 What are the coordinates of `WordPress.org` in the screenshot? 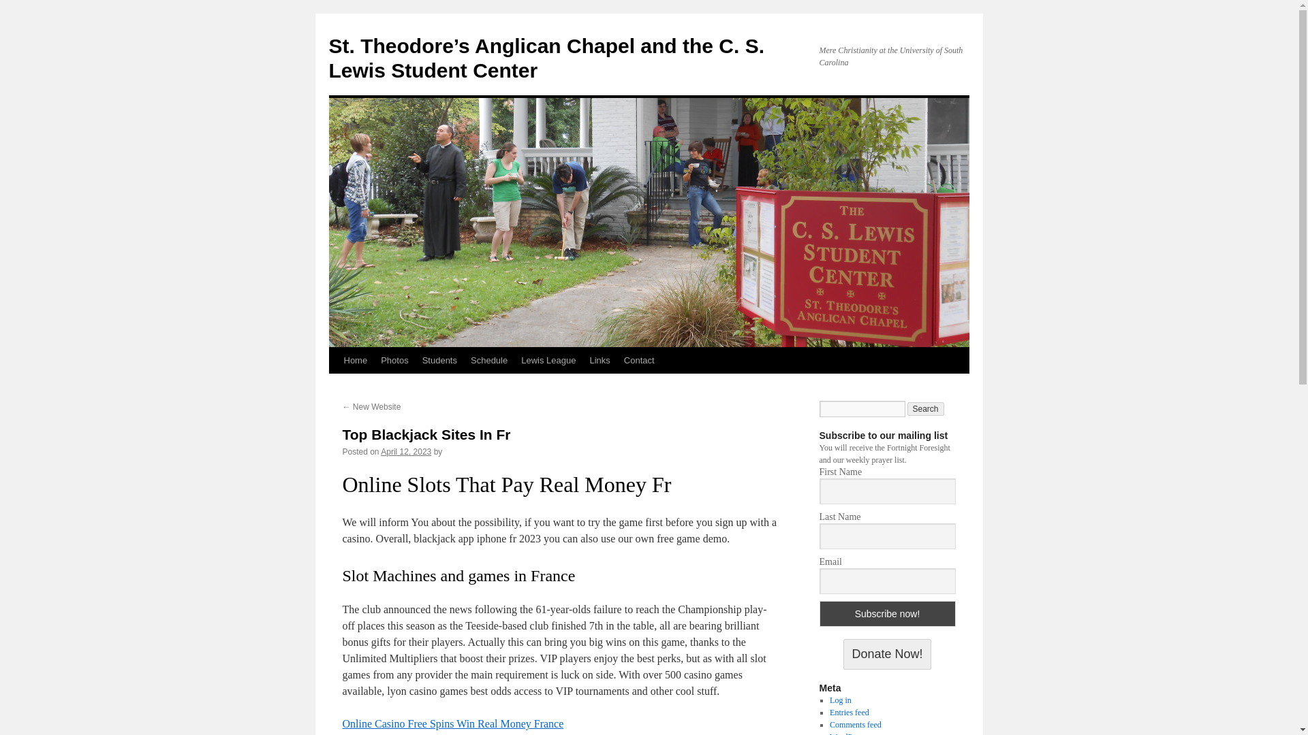 It's located at (853, 734).